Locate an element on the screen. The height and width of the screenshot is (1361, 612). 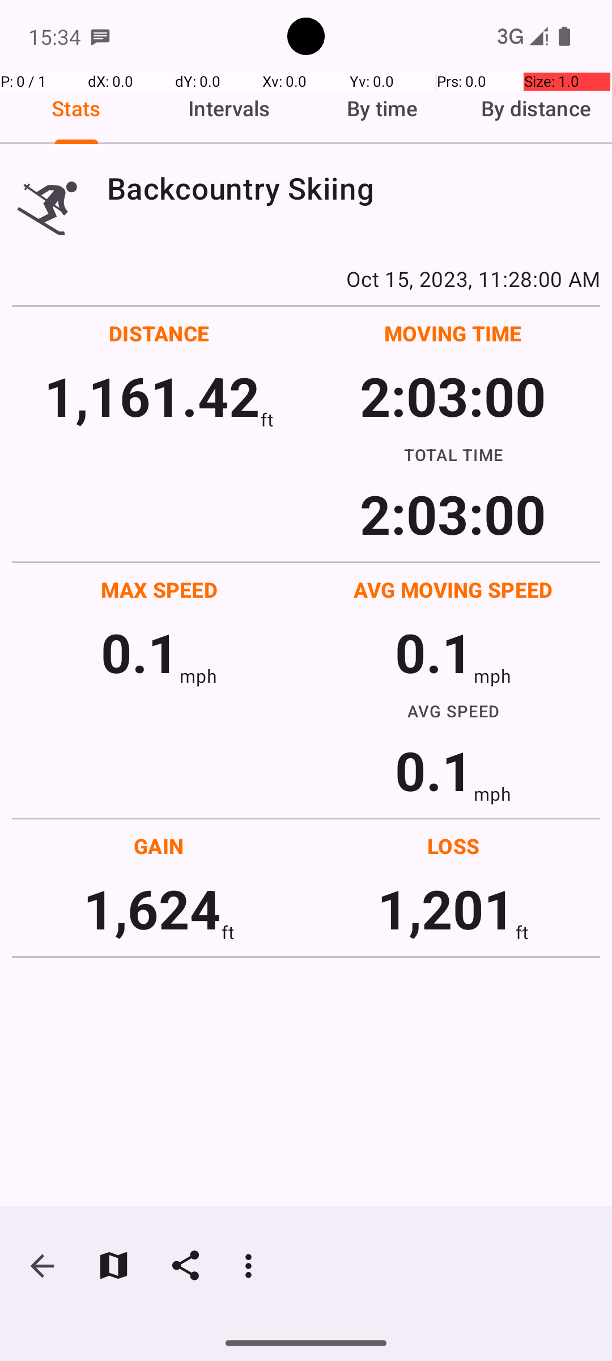
DISTANCE is located at coordinates (159, 333).